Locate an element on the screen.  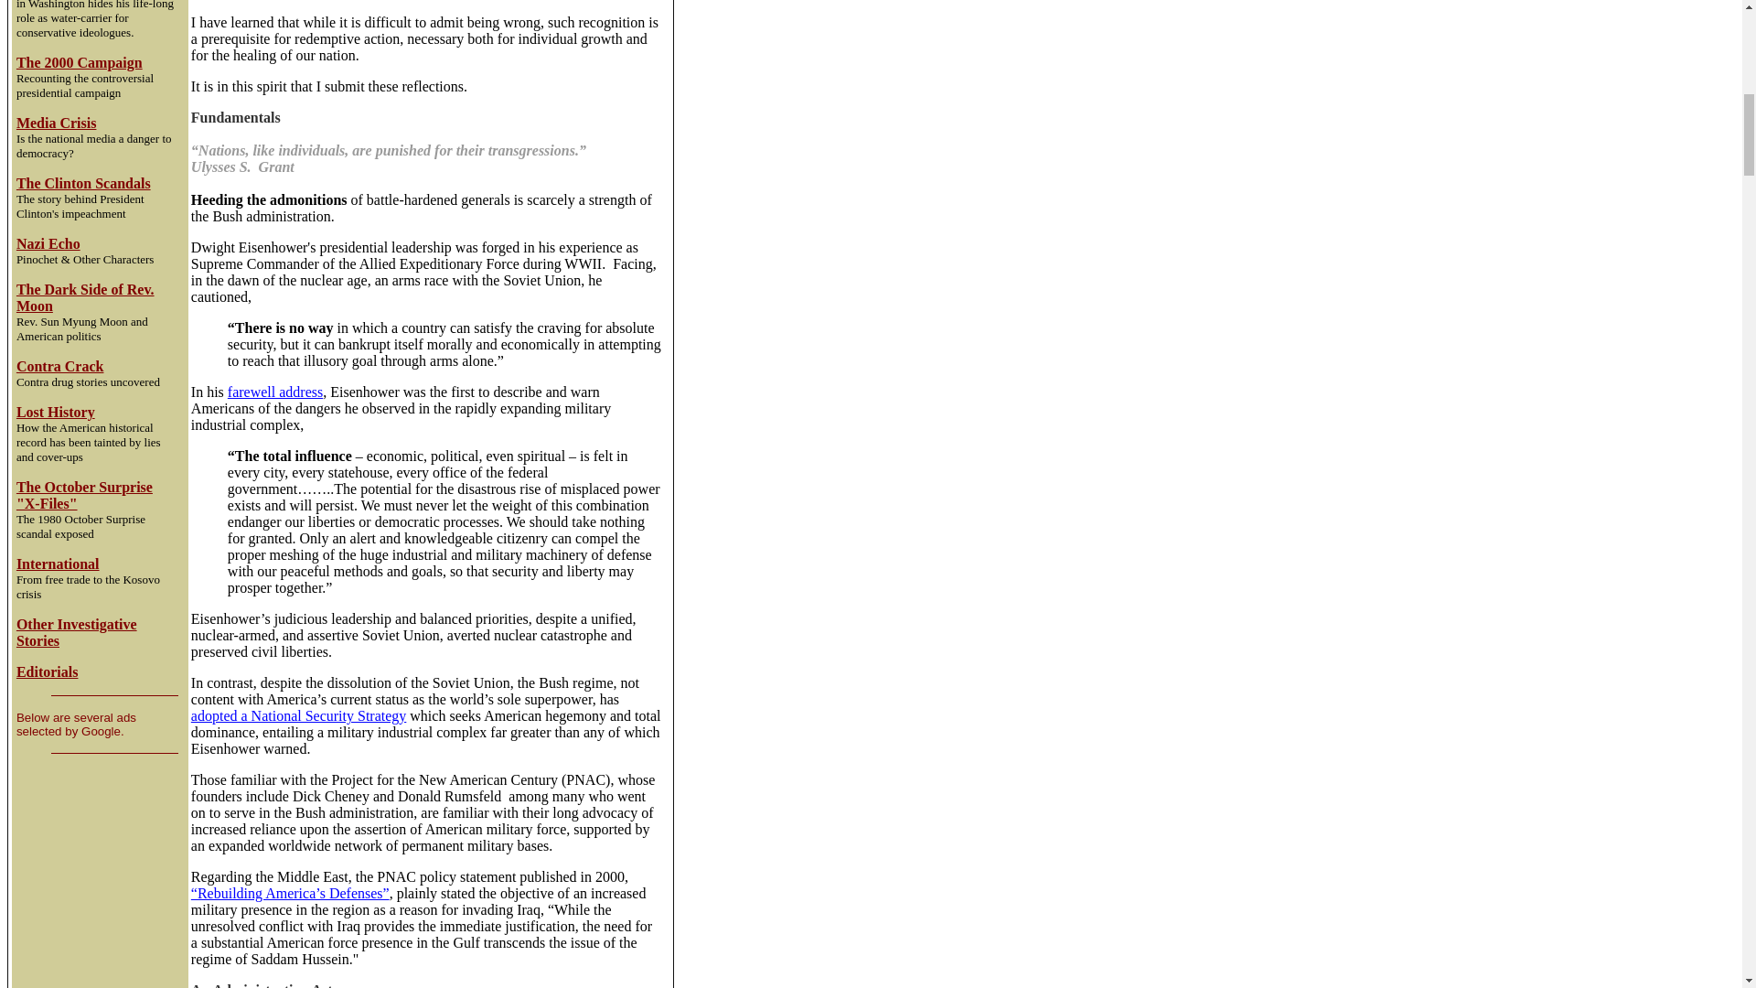
The Clinton Scandals is located at coordinates (83, 185).